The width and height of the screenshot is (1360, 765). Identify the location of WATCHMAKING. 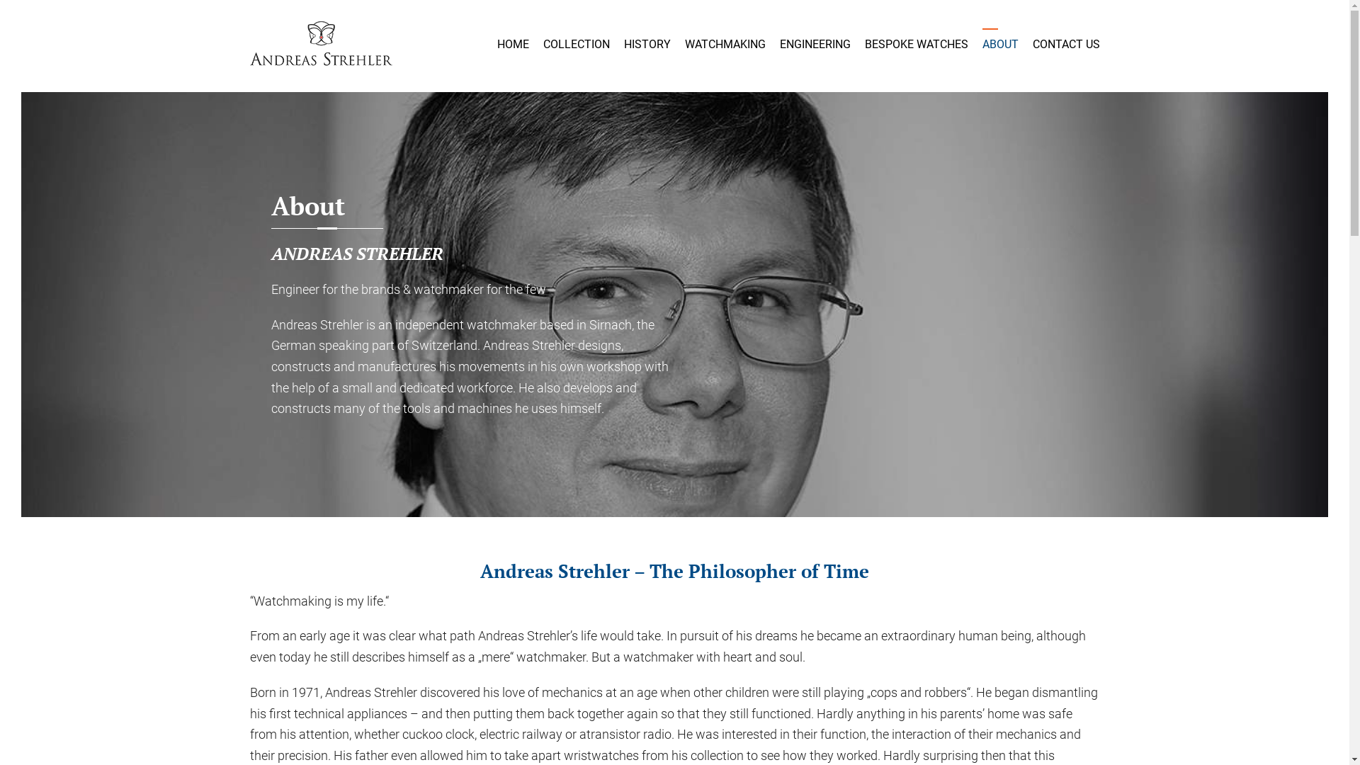
(725, 45).